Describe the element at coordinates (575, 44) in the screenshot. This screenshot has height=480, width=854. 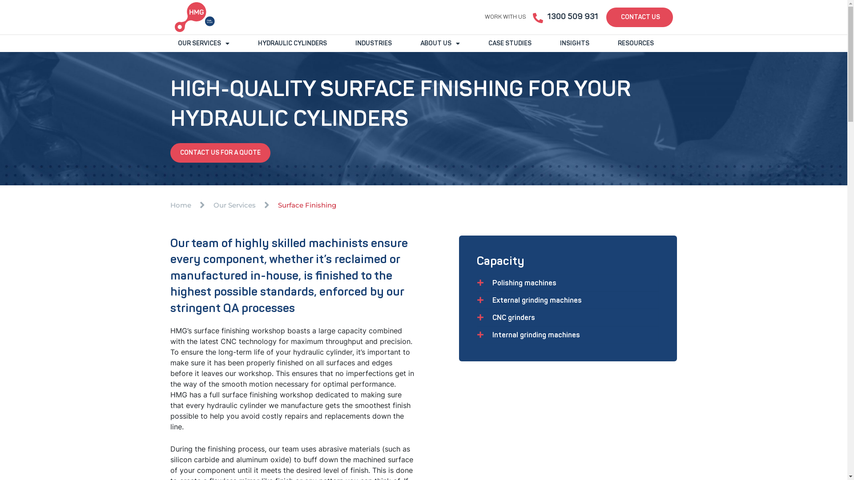
I see `INSIGHTS` at that location.